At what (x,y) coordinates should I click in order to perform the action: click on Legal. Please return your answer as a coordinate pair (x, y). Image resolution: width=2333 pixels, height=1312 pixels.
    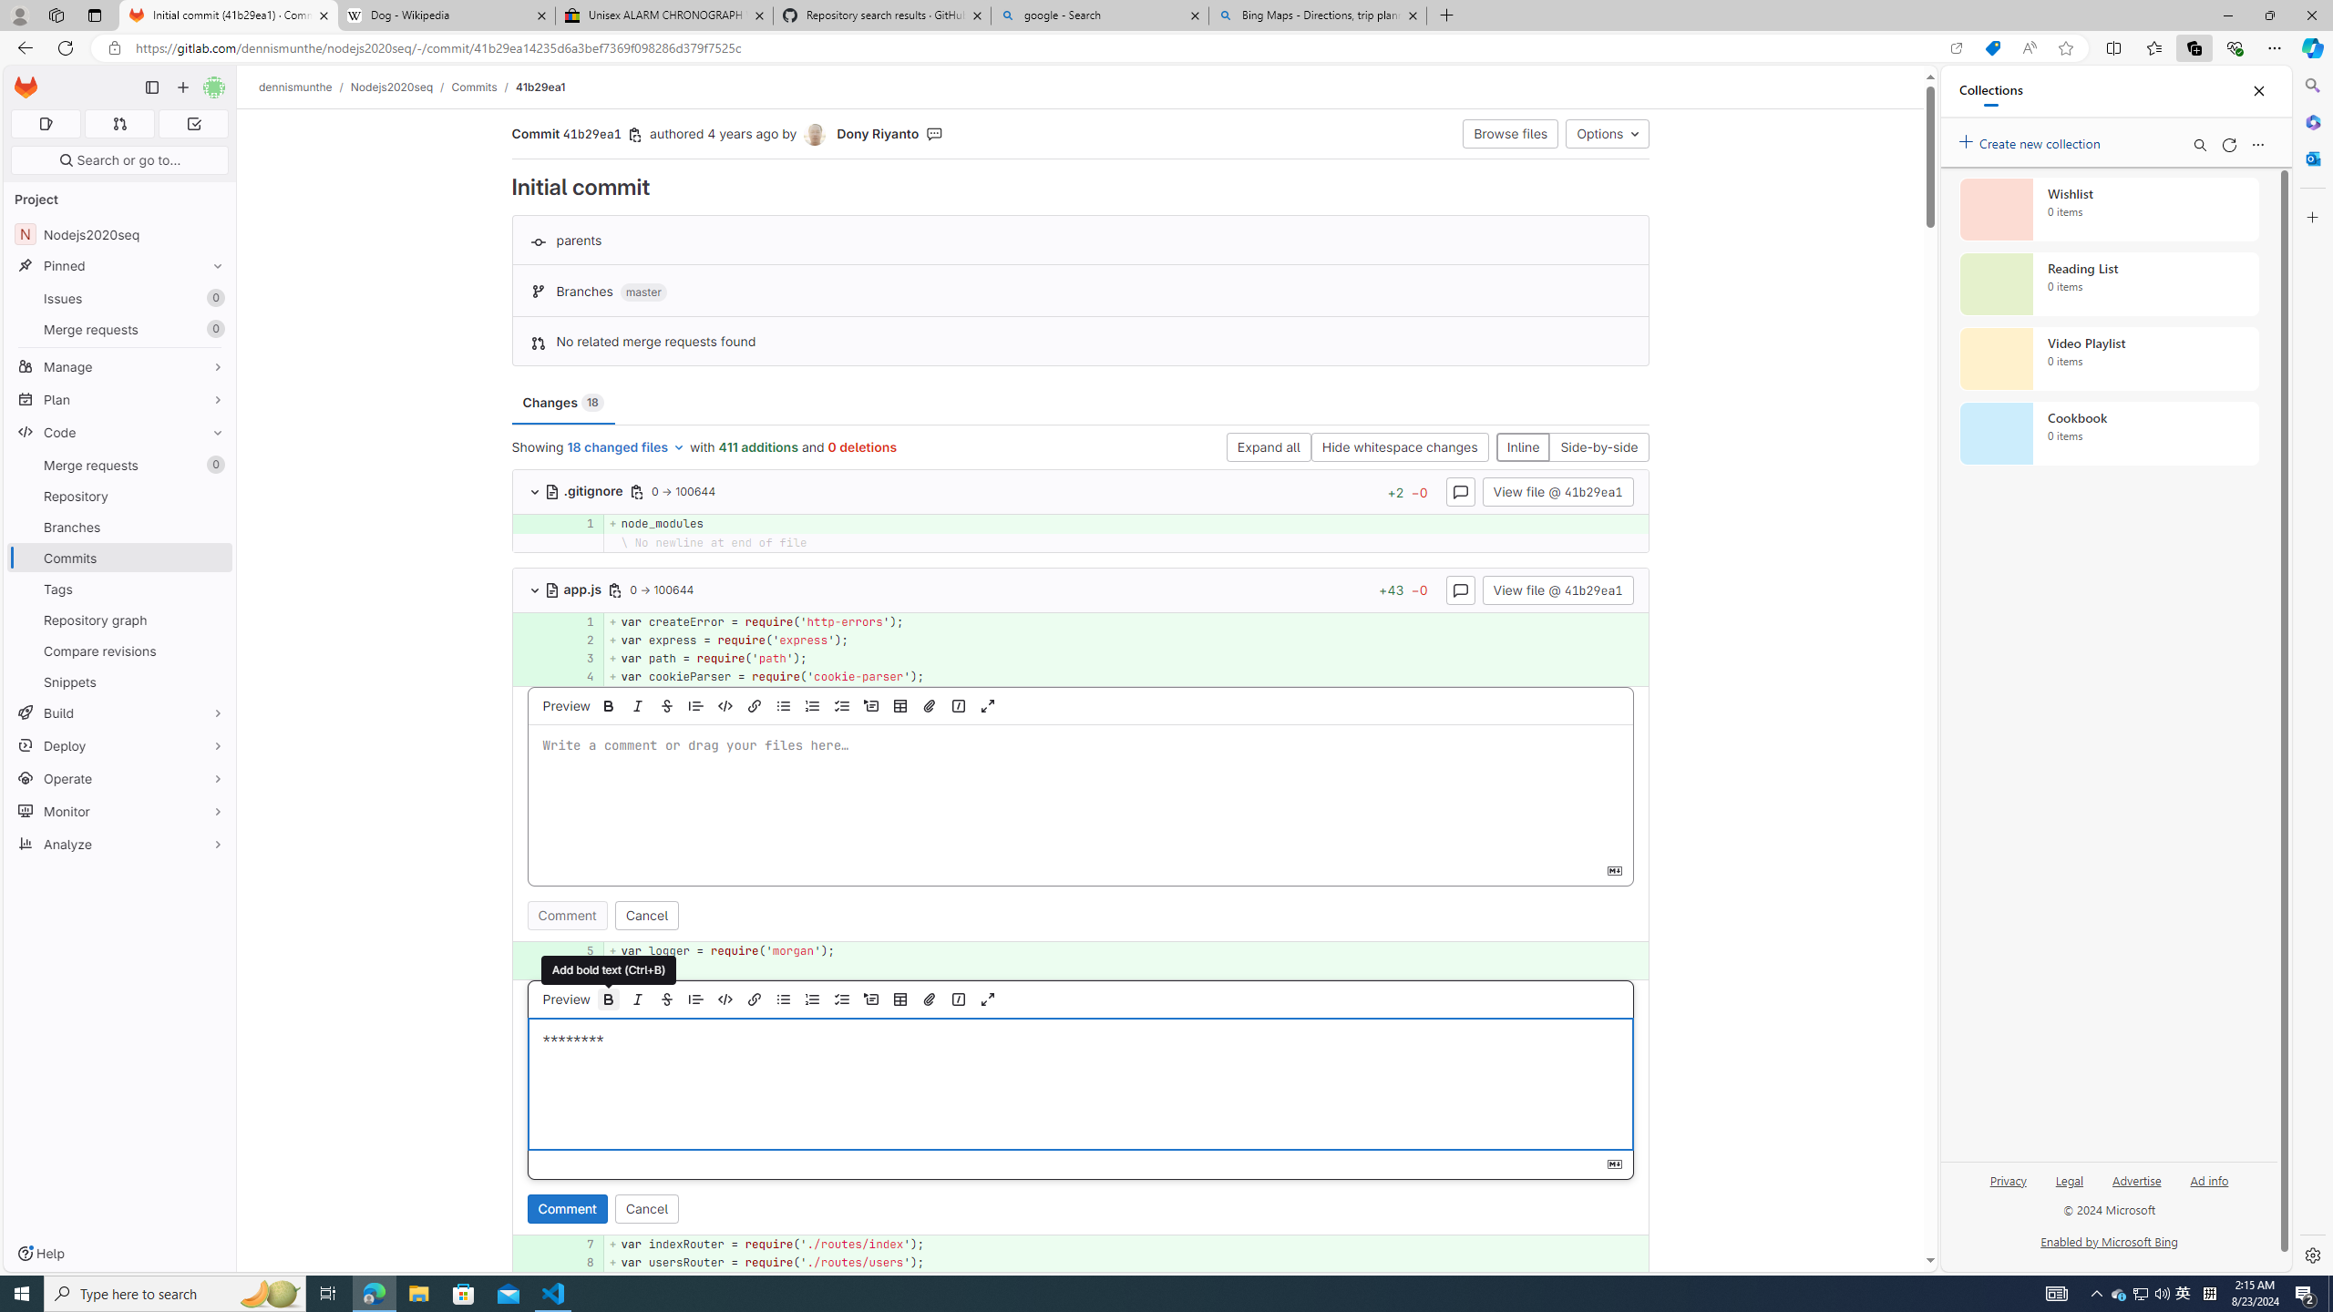
    Looking at the image, I should click on (2069, 1179).